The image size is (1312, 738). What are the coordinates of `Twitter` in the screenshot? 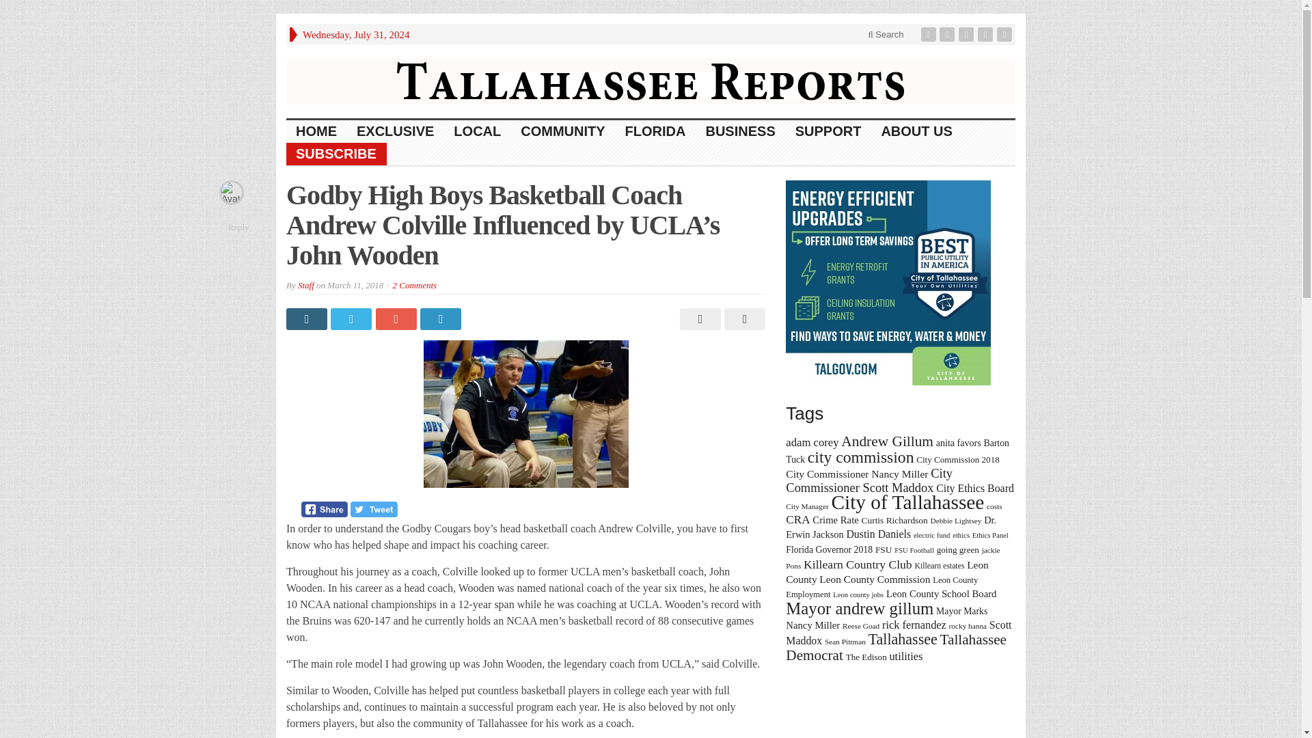 It's located at (948, 34).